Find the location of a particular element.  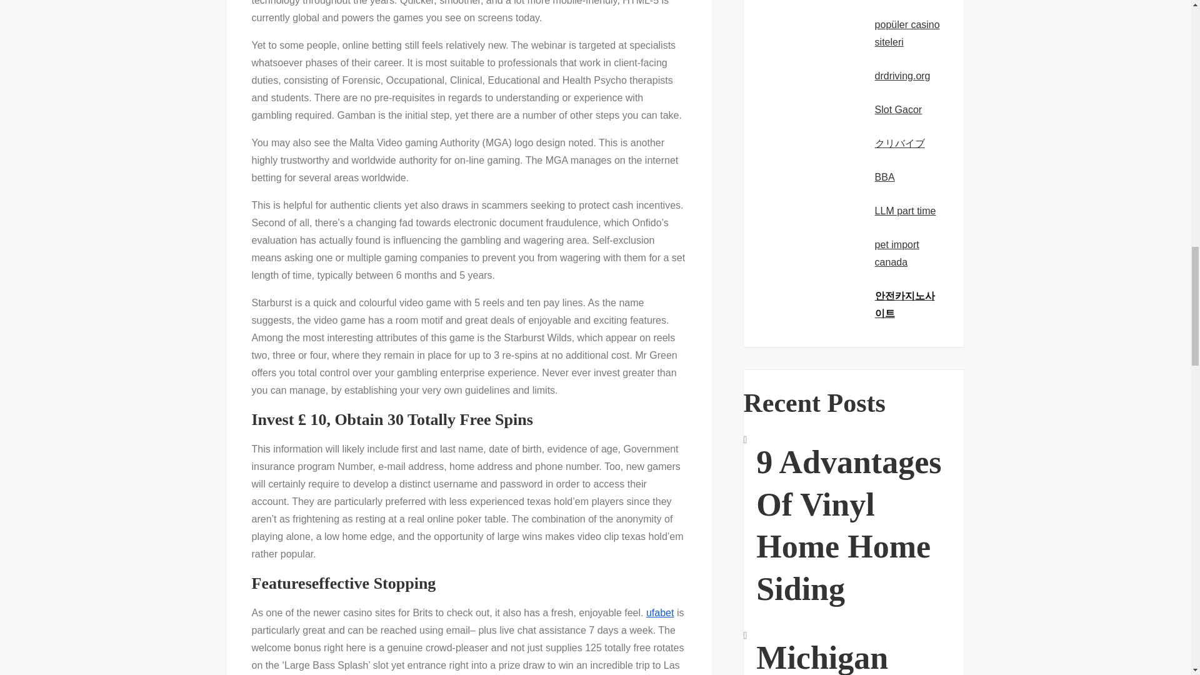

Slot Gacor is located at coordinates (899, 109).